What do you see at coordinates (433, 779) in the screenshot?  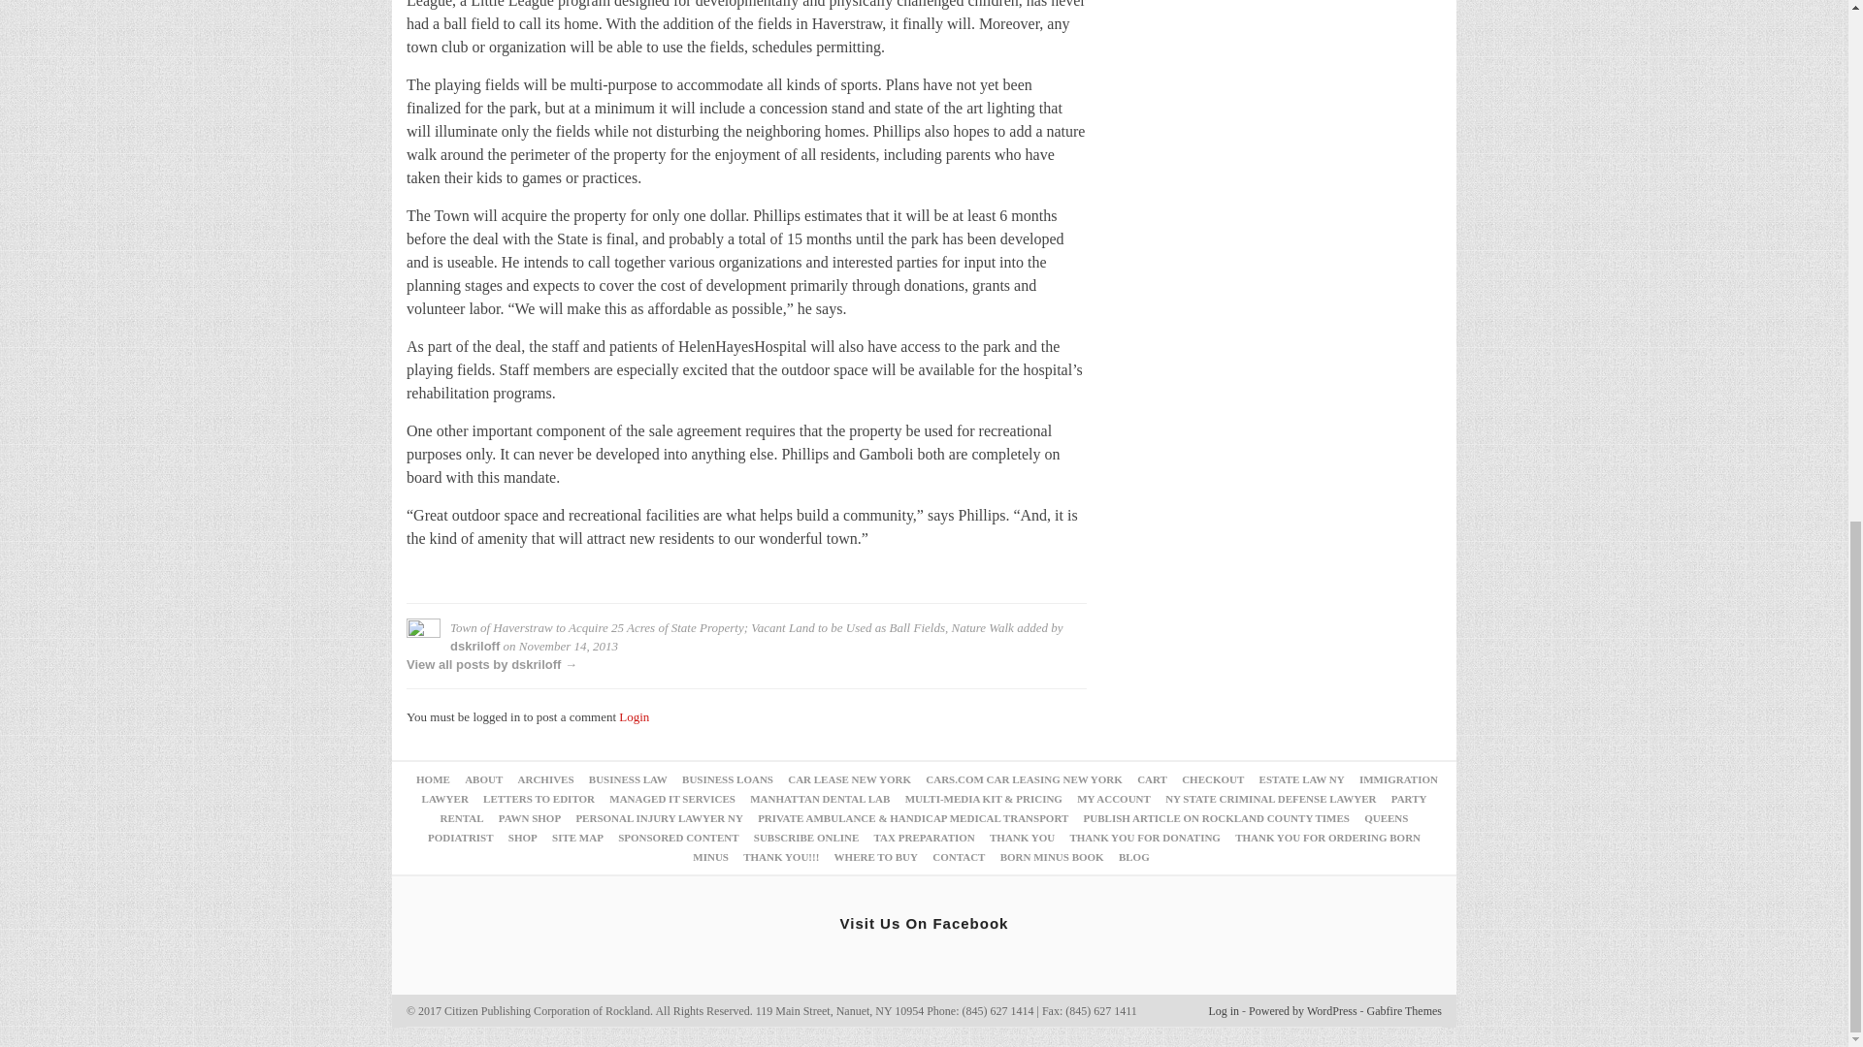 I see `HOME` at bounding box center [433, 779].